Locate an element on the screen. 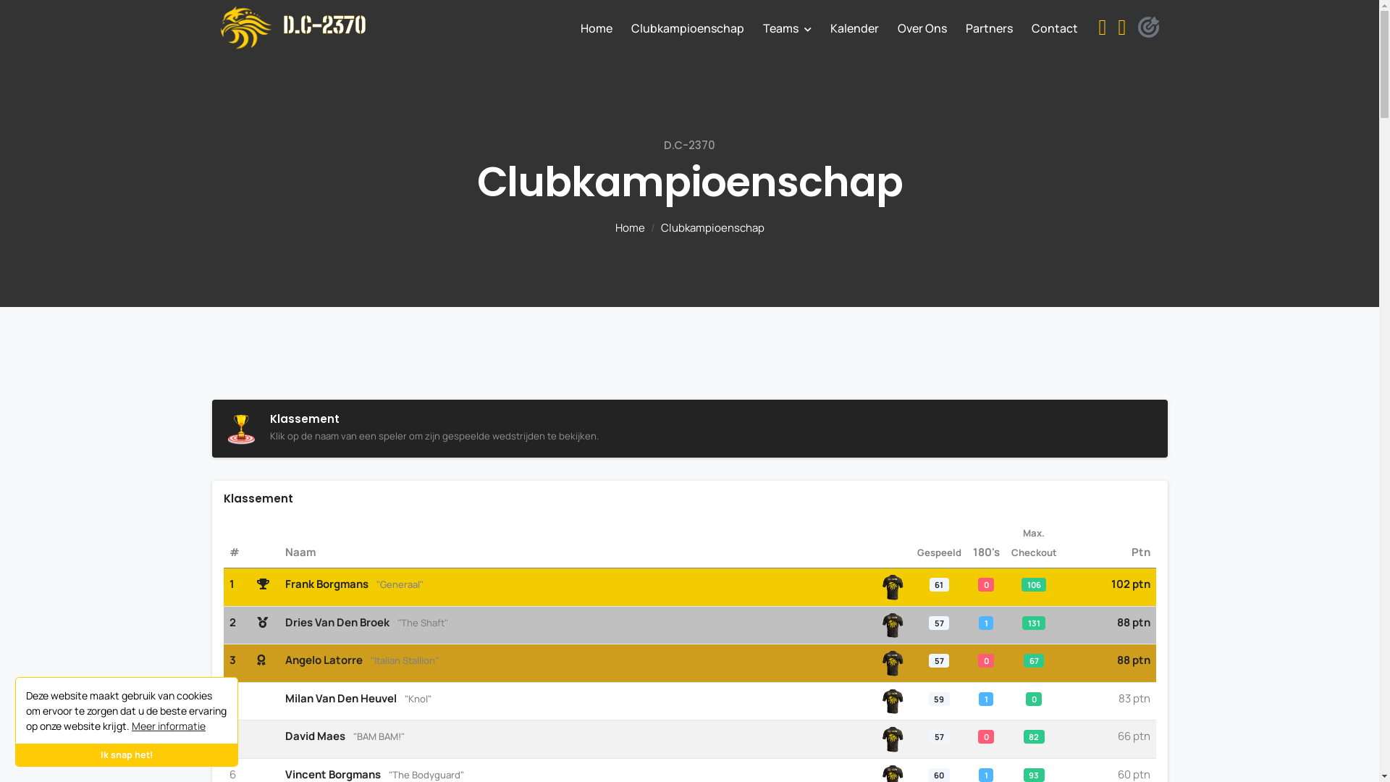  Ik snap het! is located at coordinates (127, 754).